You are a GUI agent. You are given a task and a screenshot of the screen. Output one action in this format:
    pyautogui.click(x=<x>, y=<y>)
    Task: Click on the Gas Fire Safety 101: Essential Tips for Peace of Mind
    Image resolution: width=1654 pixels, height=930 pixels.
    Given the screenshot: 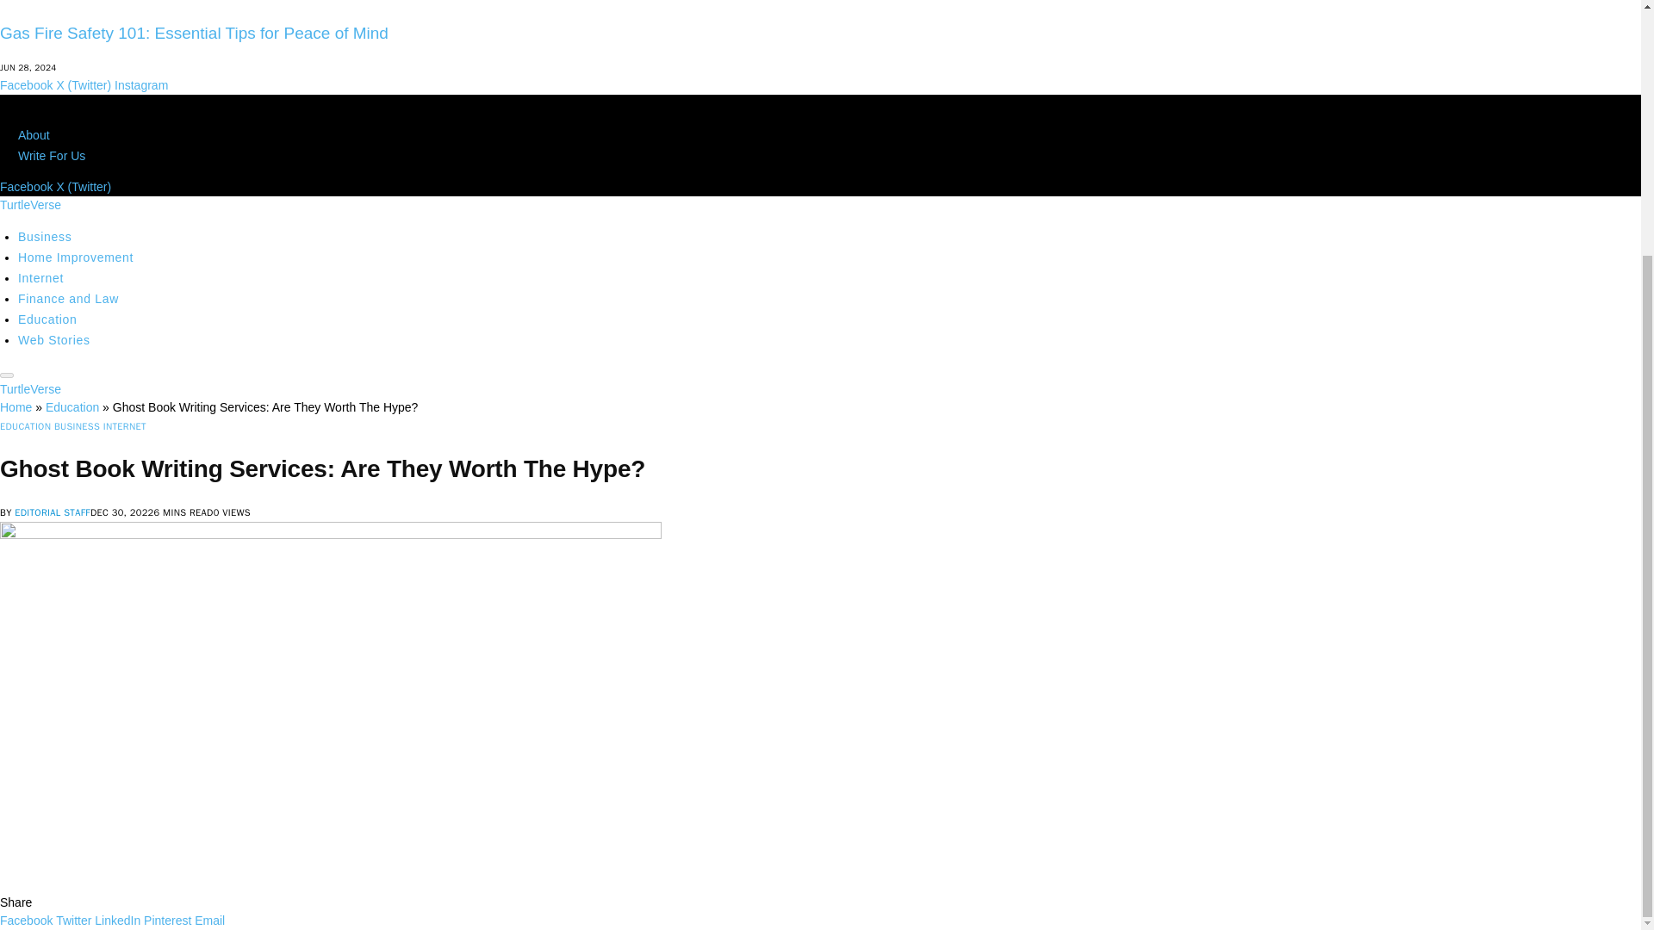 What is the action you would take?
    pyautogui.click(x=195, y=33)
    